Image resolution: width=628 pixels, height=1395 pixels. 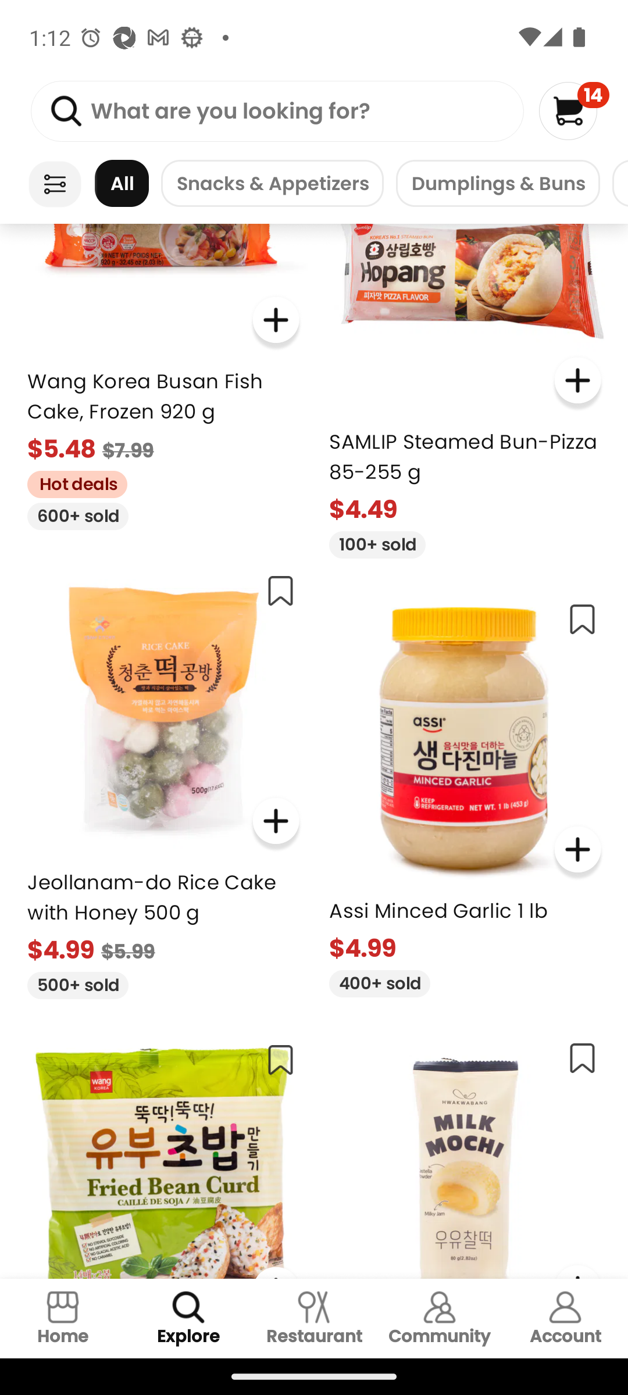 I want to click on SAMLIP Steamed Bun-Pizza 85-255 g $4.49 100+ sold, so click(x=465, y=391).